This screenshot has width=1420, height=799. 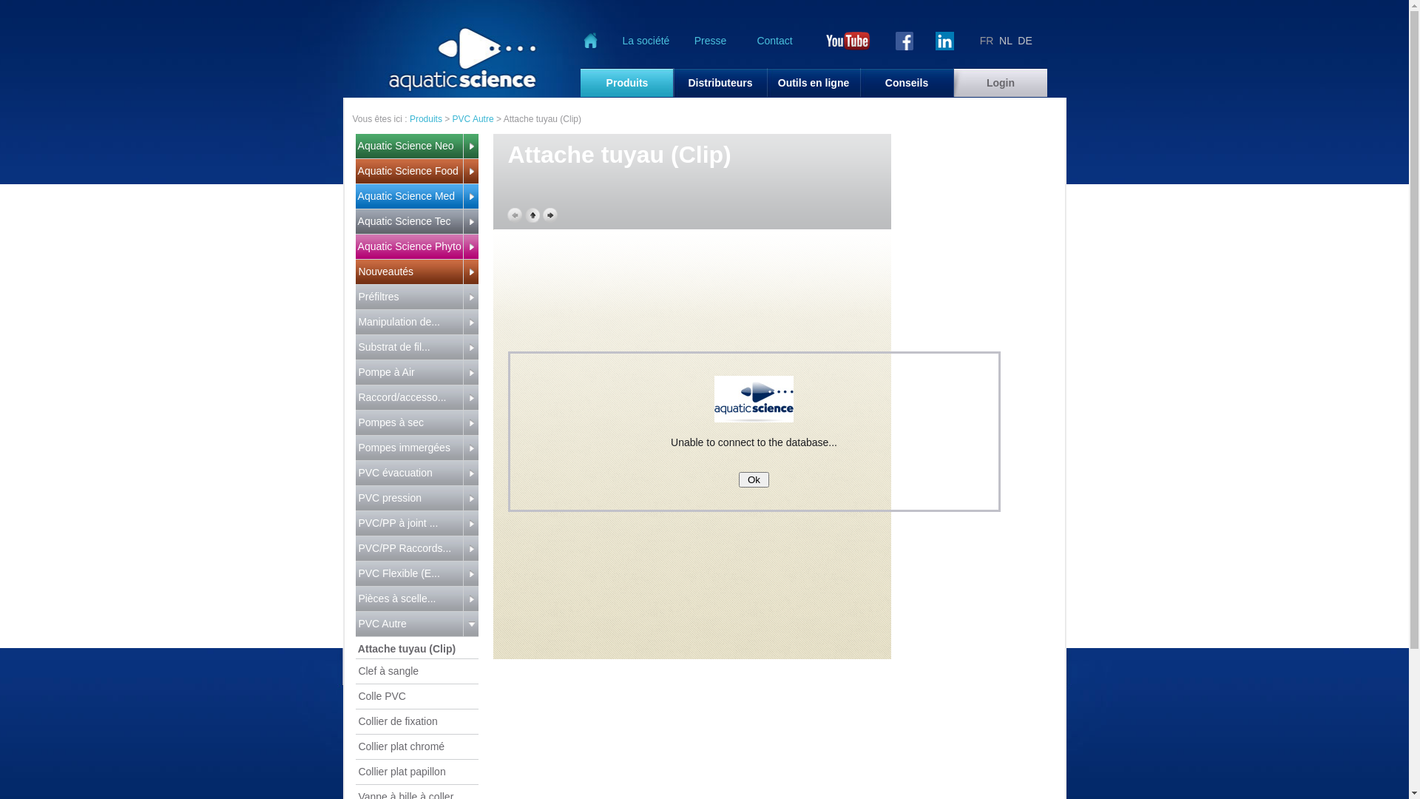 What do you see at coordinates (408, 323) in the screenshot?
I see ` Manipulation de...` at bounding box center [408, 323].